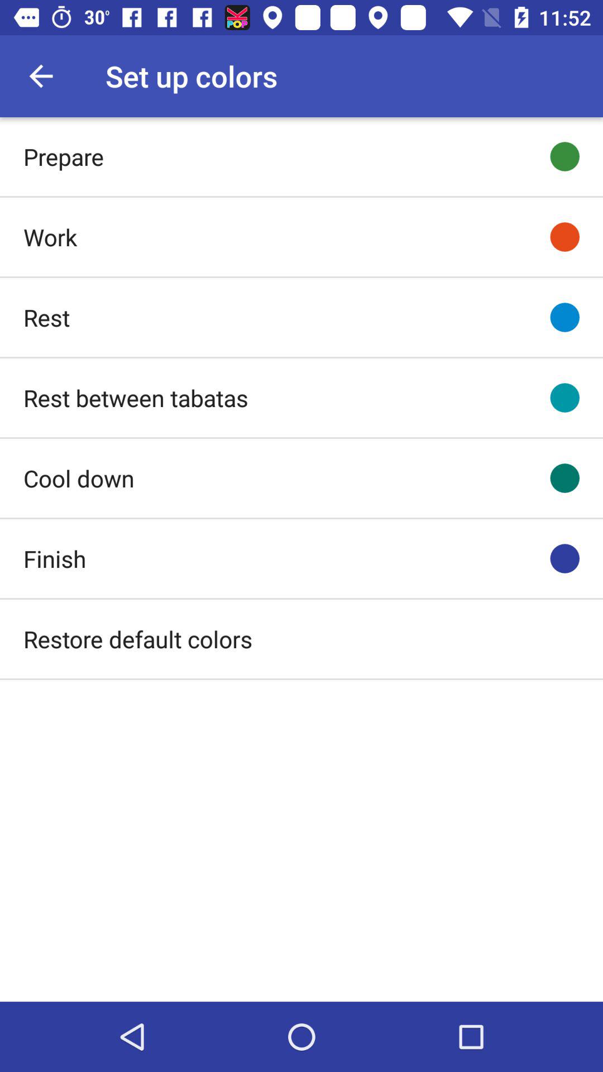  What do you see at coordinates (55, 558) in the screenshot?
I see `select the icon above restore default colors` at bounding box center [55, 558].